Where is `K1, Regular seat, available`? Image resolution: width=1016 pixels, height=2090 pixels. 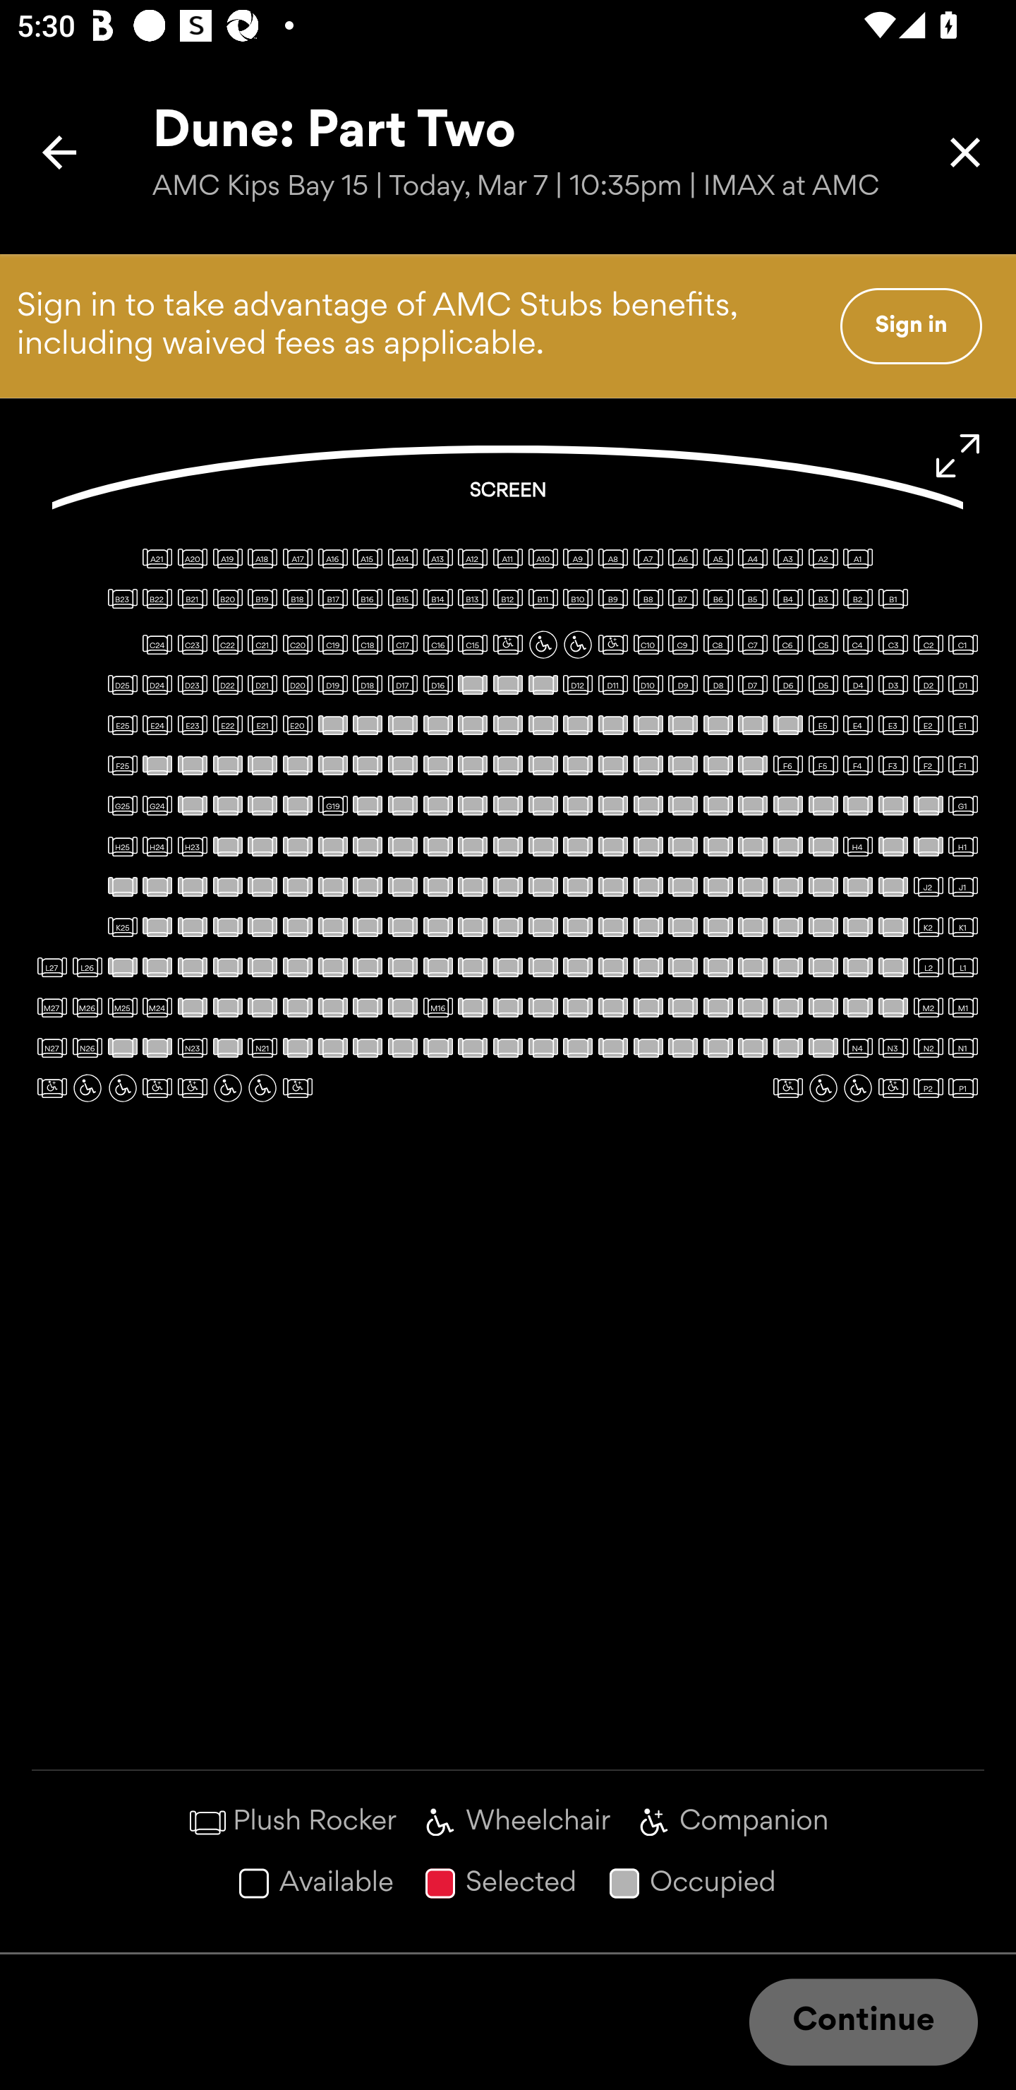 K1, Regular seat, available is located at coordinates (962, 926).